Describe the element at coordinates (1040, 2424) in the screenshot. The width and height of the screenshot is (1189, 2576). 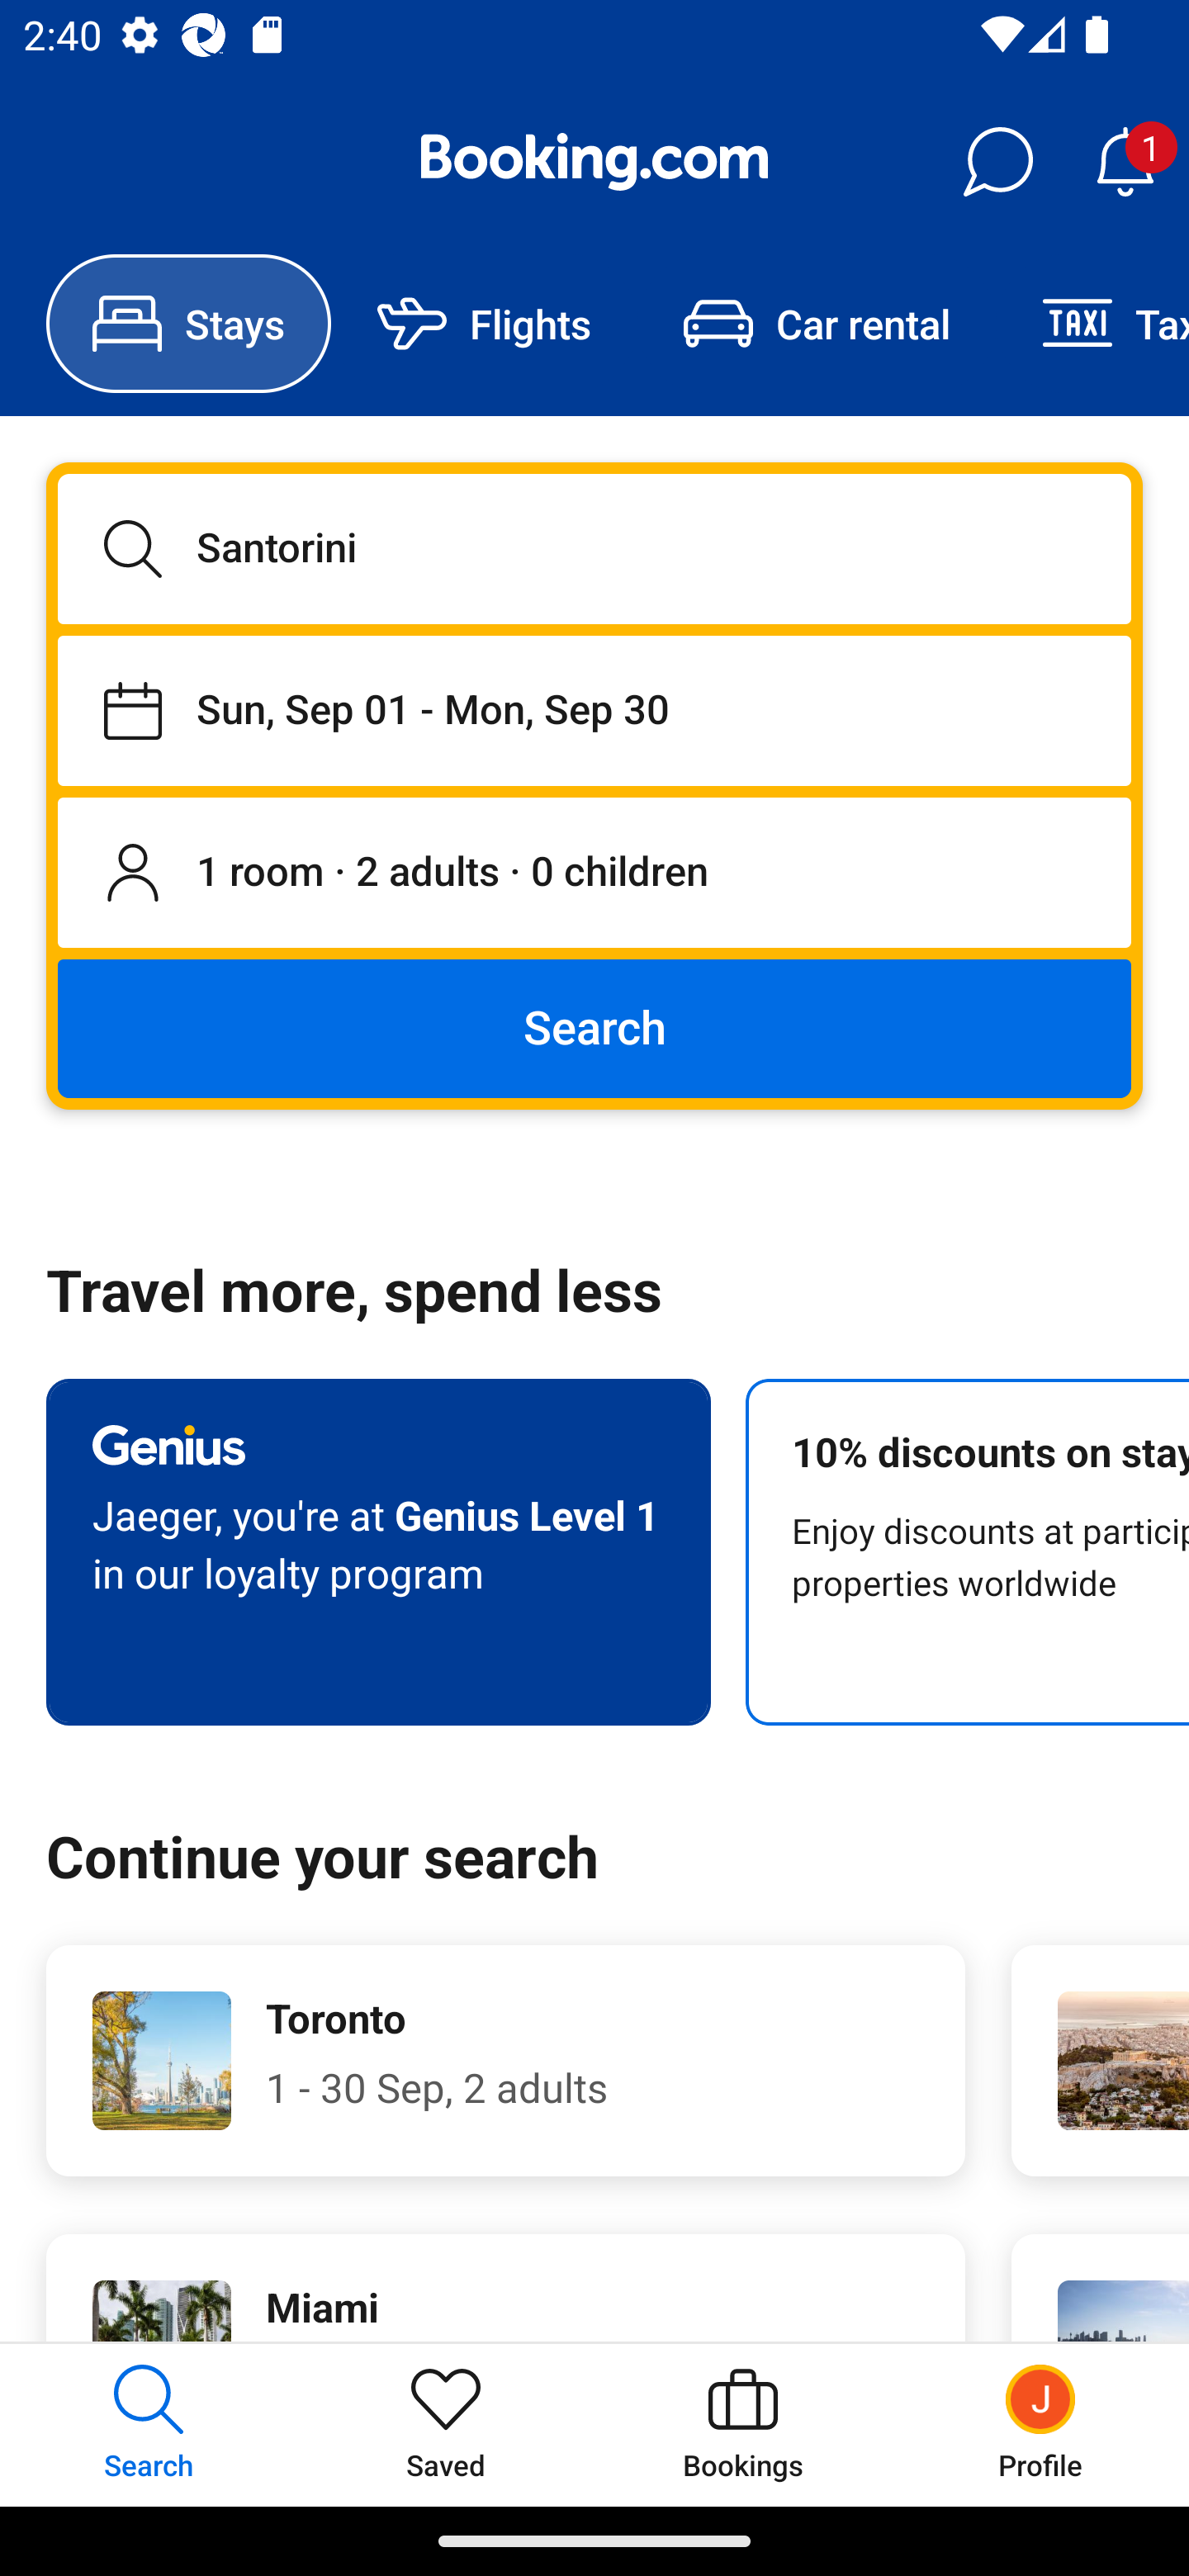
I see `Profile` at that location.